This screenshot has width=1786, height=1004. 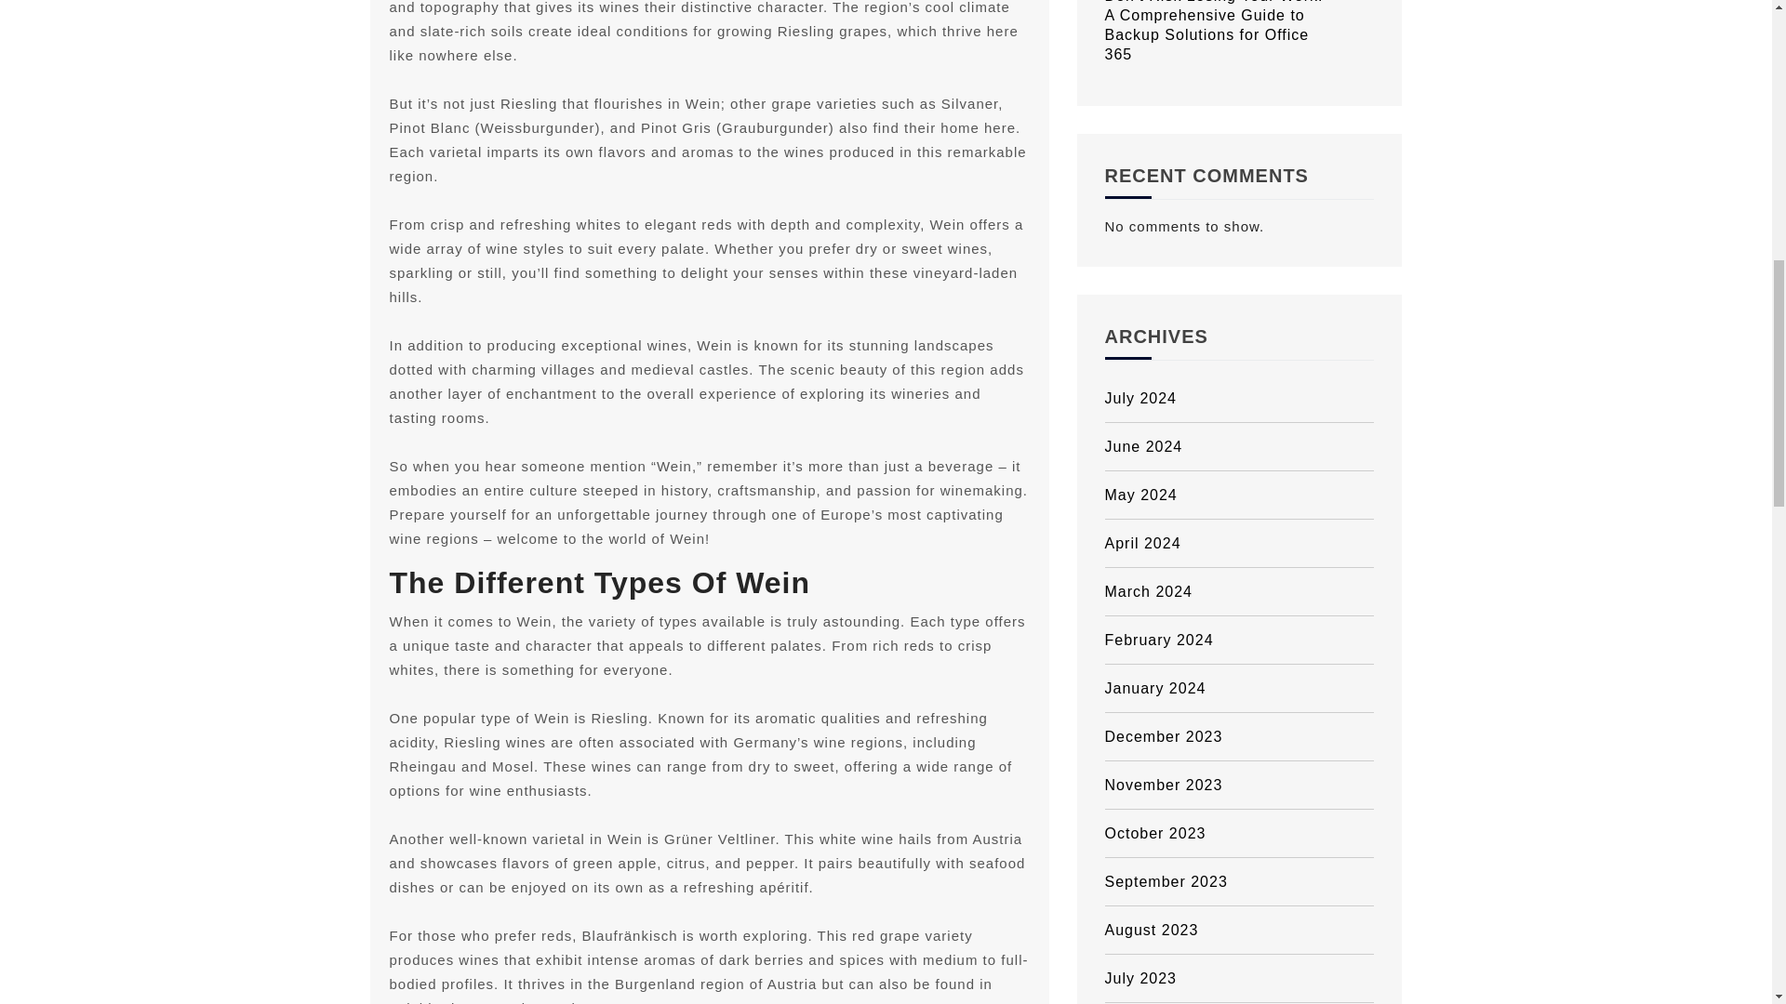 What do you see at coordinates (1240, 640) in the screenshot?
I see `February 2024` at bounding box center [1240, 640].